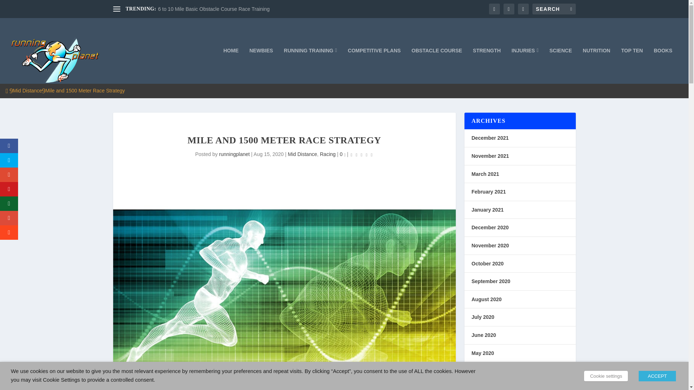  Describe the element at coordinates (234, 154) in the screenshot. I see `Posts by runningplanet` at that location.